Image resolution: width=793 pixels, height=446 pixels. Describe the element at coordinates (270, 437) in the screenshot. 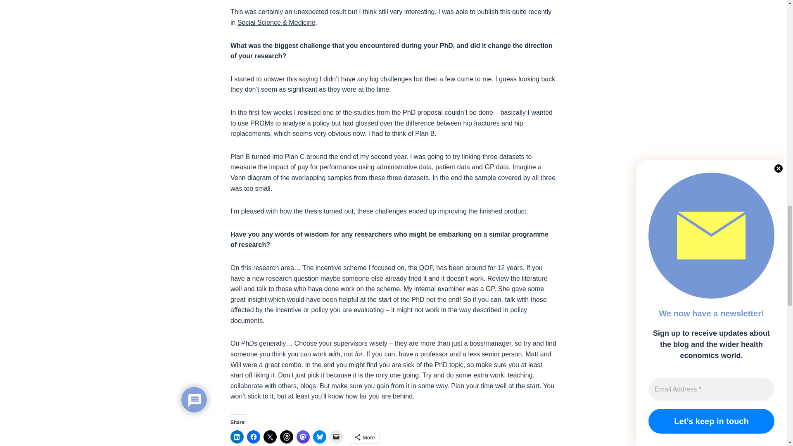

I see `Click to share on X` at that location.